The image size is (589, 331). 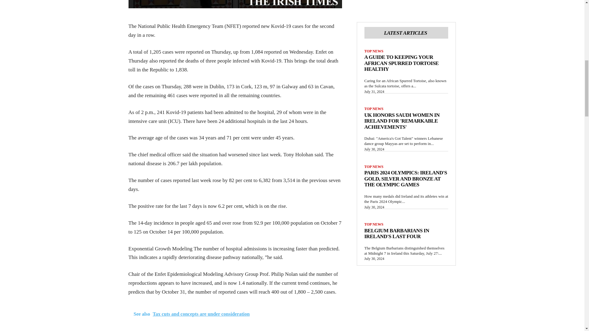 I want to click on See also  Tax cuts and concepts are under consideration, so click(x=235, y=314).